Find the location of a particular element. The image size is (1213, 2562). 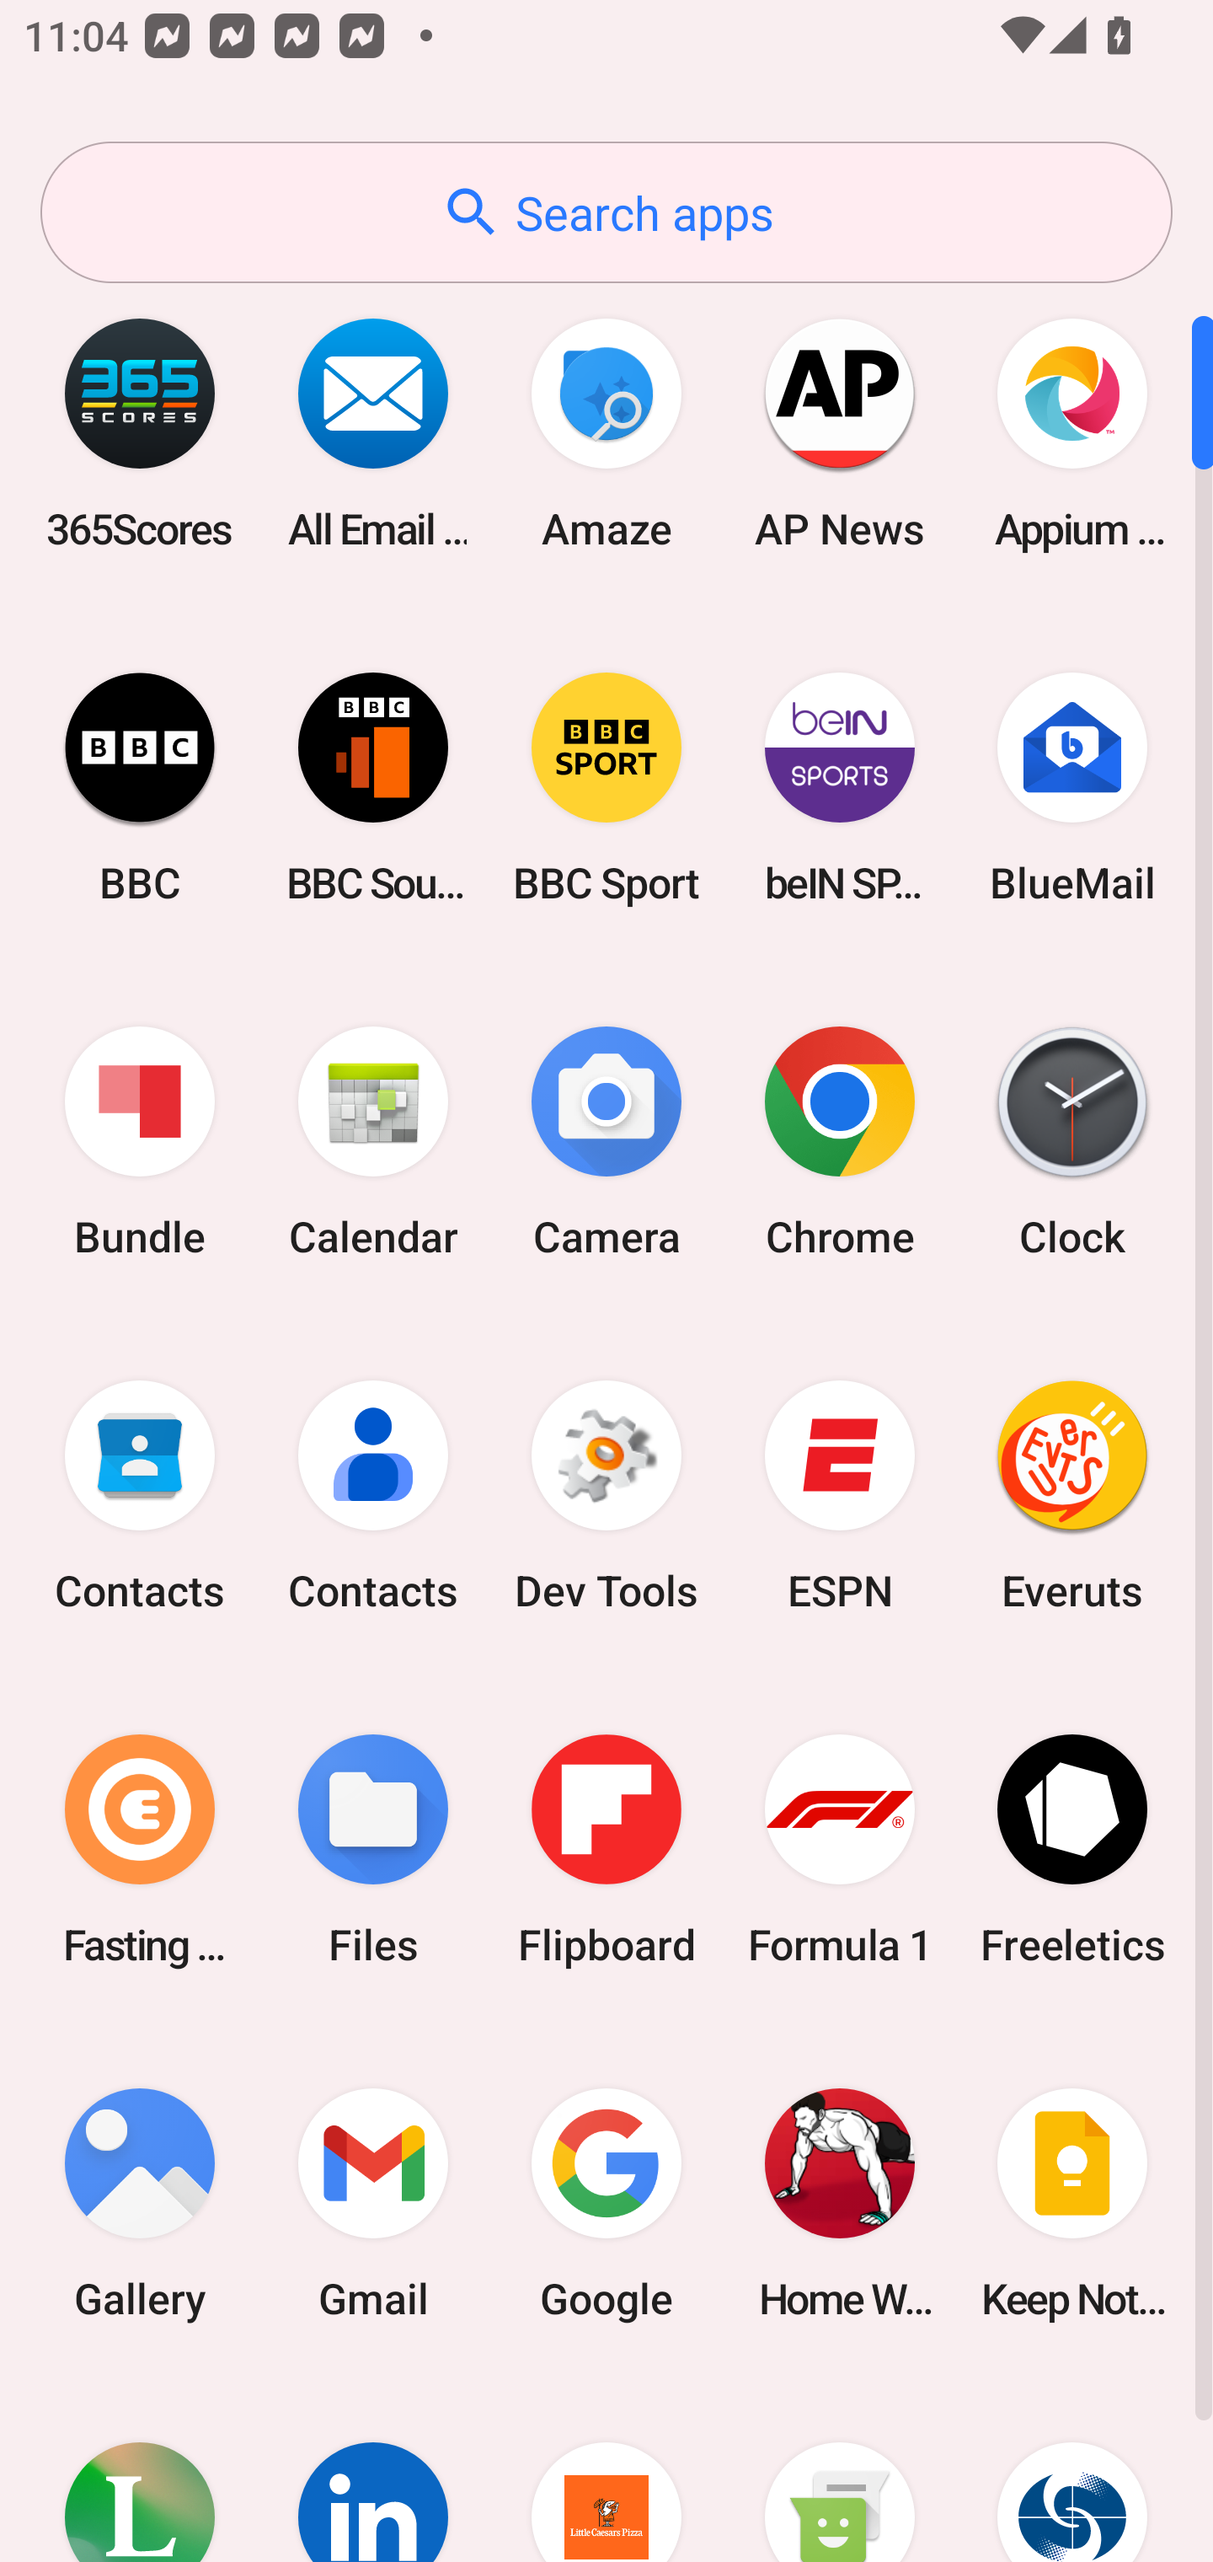

LinkedIn is located at coordinates (373, 2471).